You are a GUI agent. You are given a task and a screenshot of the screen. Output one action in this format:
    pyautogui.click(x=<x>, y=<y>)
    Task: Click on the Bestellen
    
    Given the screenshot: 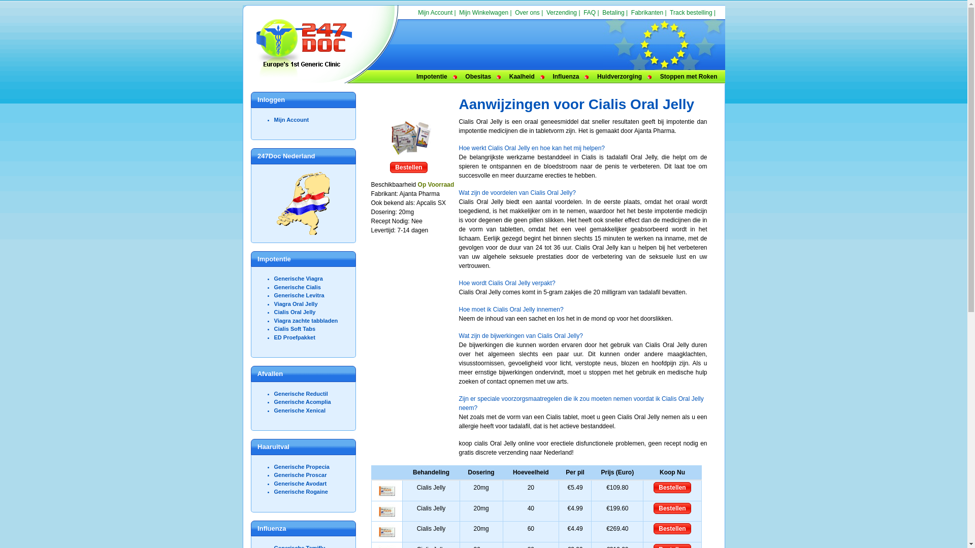 What is the action you would take?
    pyautogui.click(x=408, y=167)
    